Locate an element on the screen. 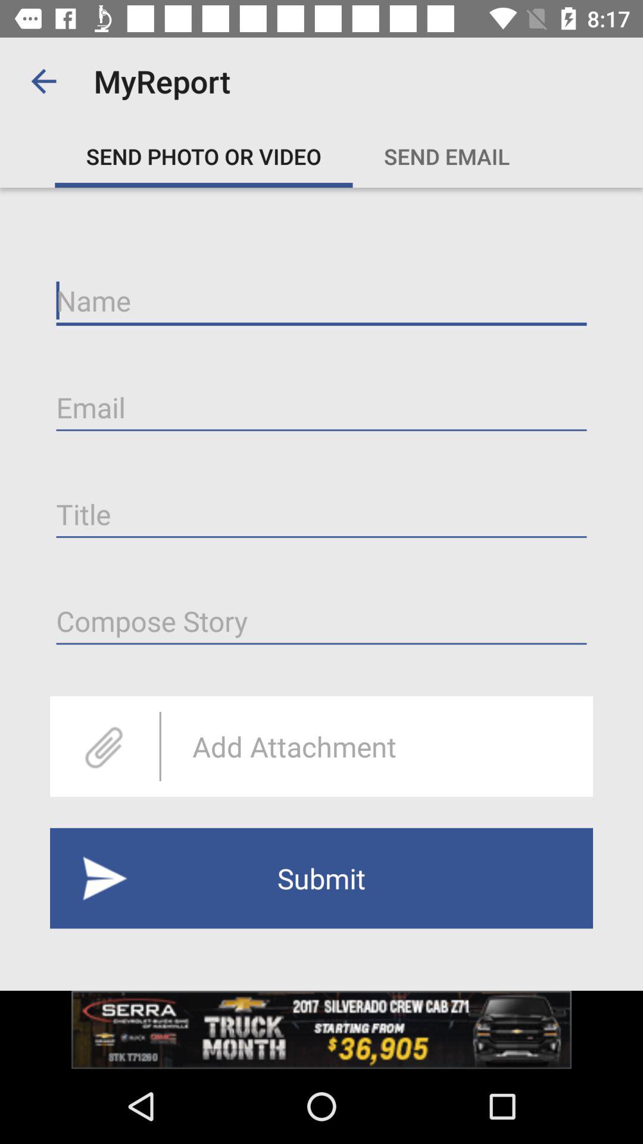  enter value is located at coordinates (321, 621).